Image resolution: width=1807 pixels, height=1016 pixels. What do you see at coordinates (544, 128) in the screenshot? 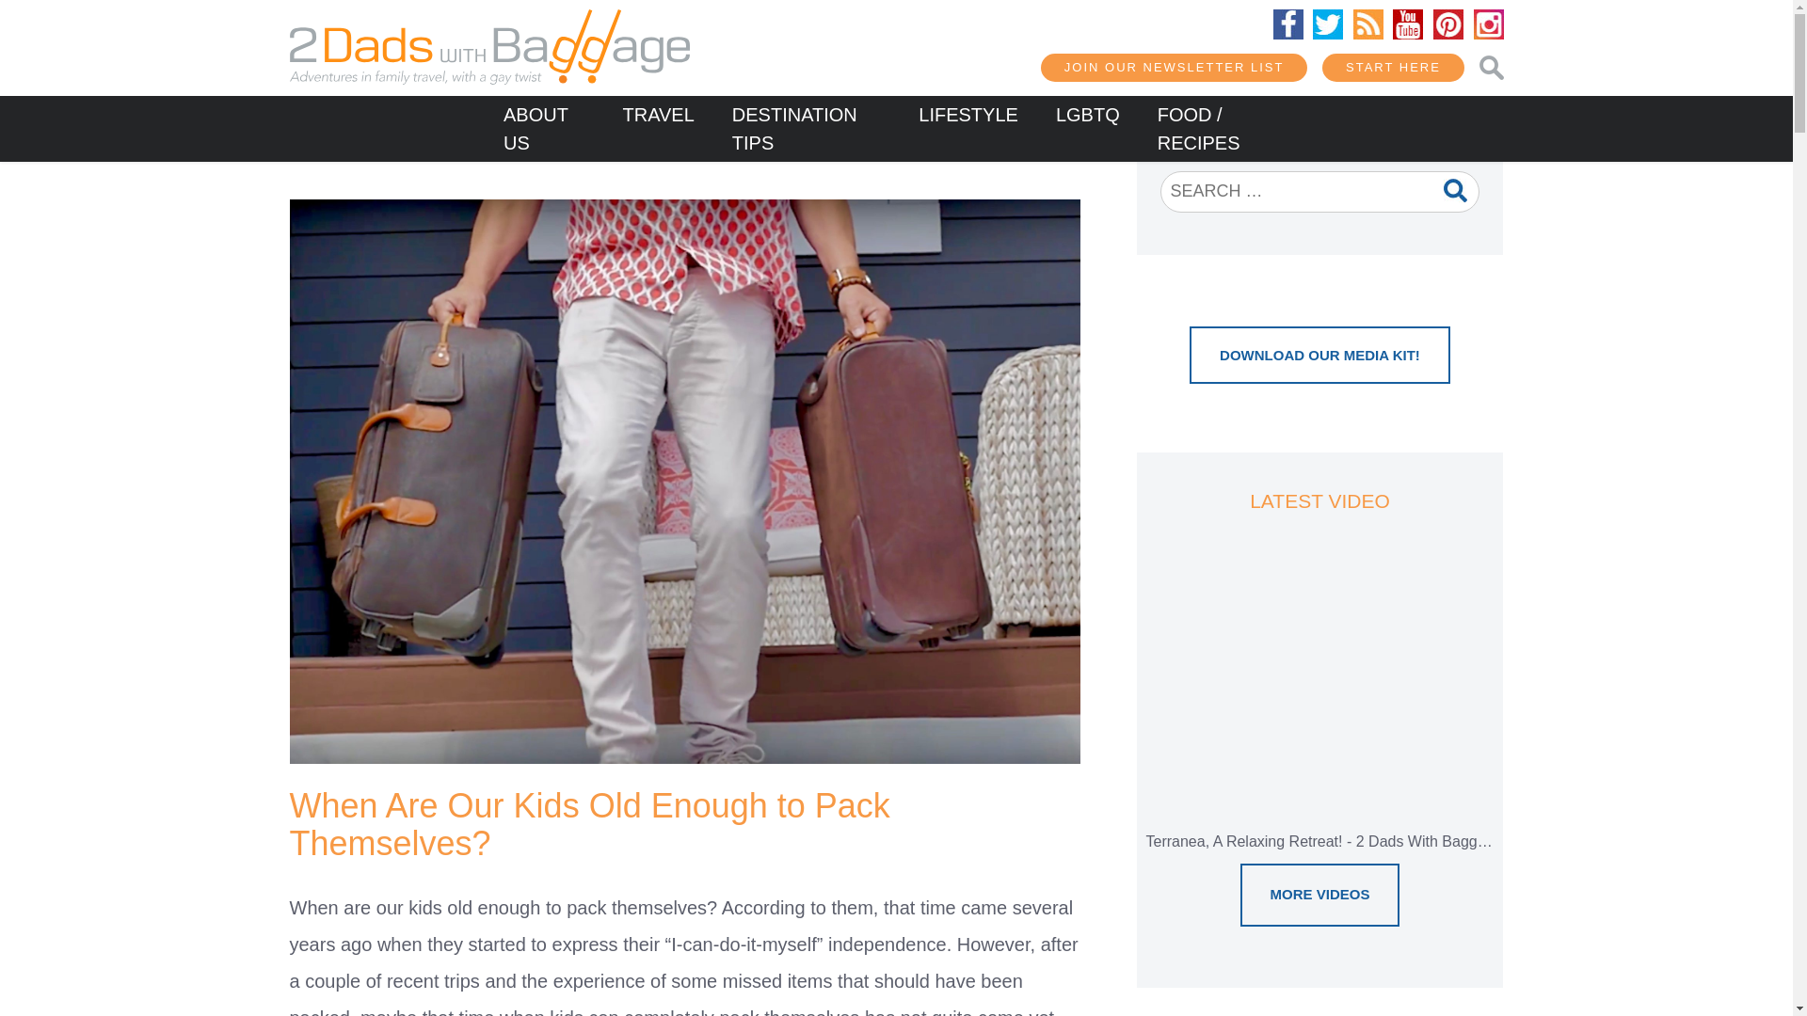
I see `ABOUT US` at bounding box center [544, 128].